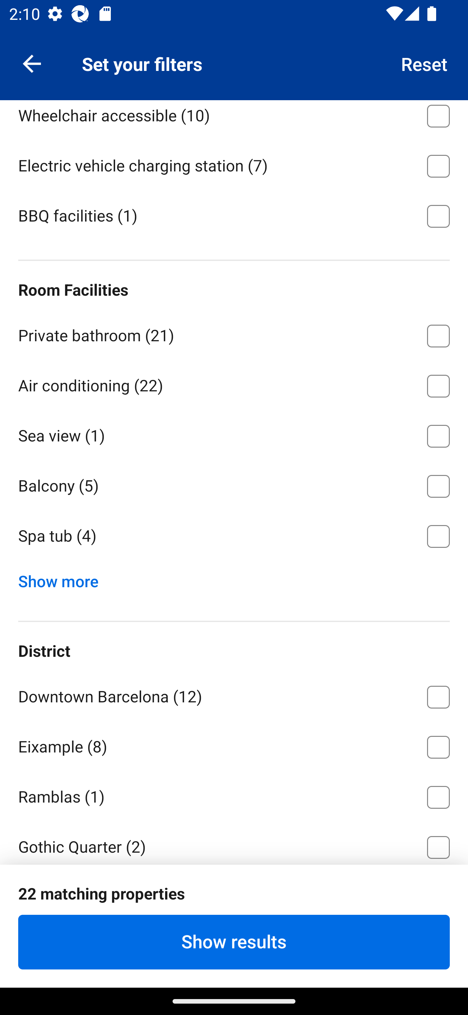 The width and height of the screenshot is (468, 1015). What do you see at coordinates (234, 745) in the screenshot?
I see `Eixample ⁦(8)` at bounding box center [234, 745].